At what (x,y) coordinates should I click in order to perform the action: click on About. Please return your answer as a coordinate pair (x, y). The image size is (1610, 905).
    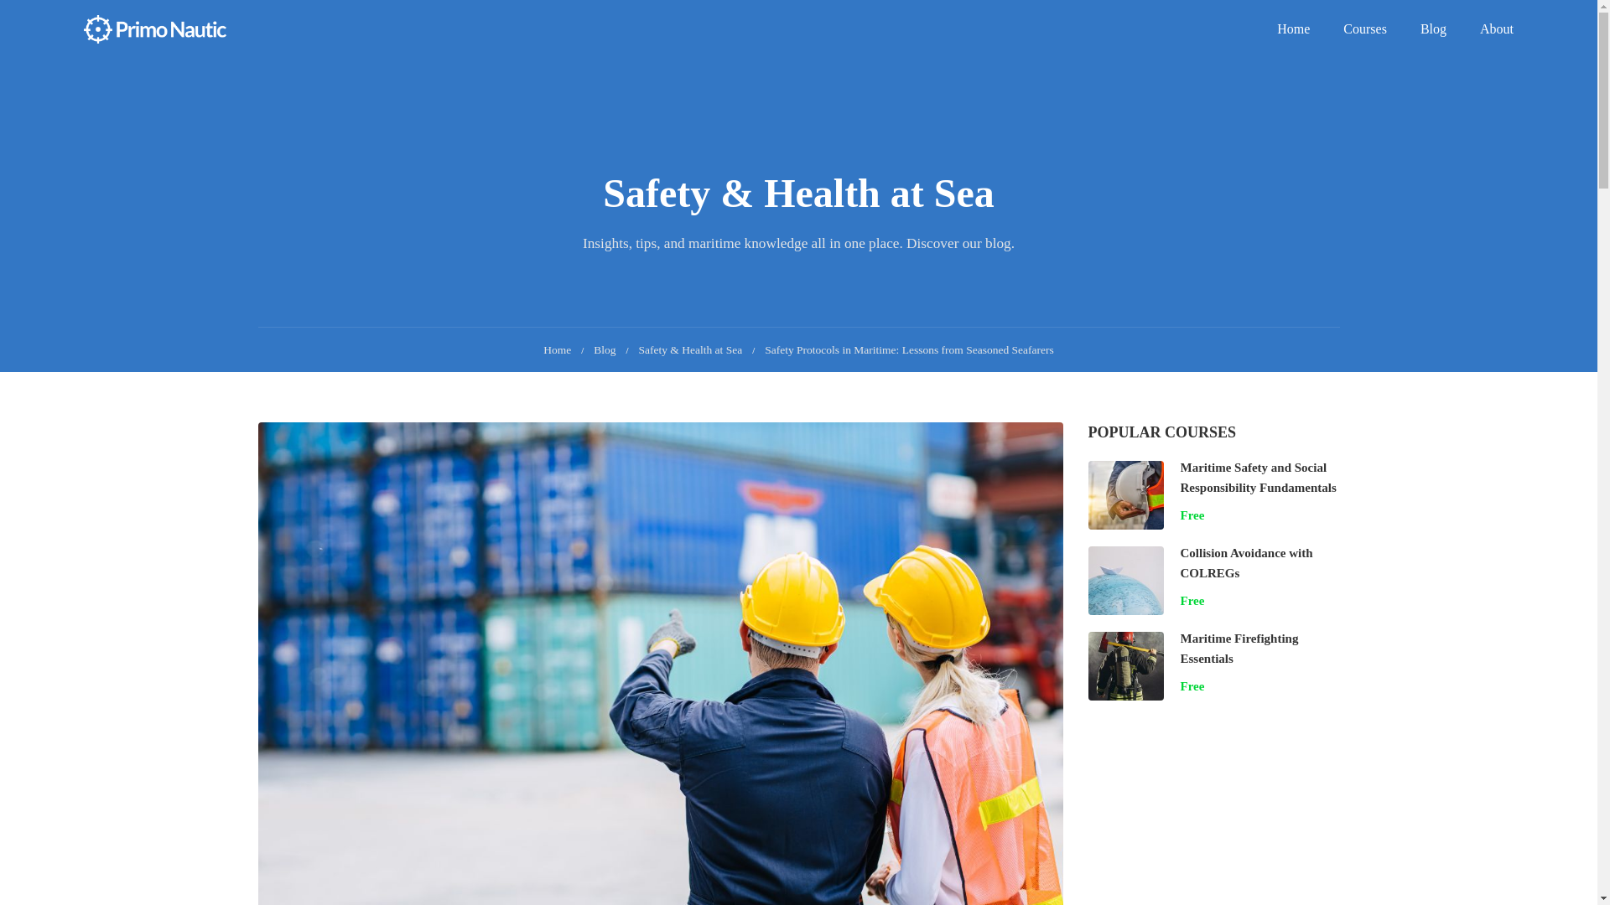
    Looking at the image, I should click on (1488, 28).